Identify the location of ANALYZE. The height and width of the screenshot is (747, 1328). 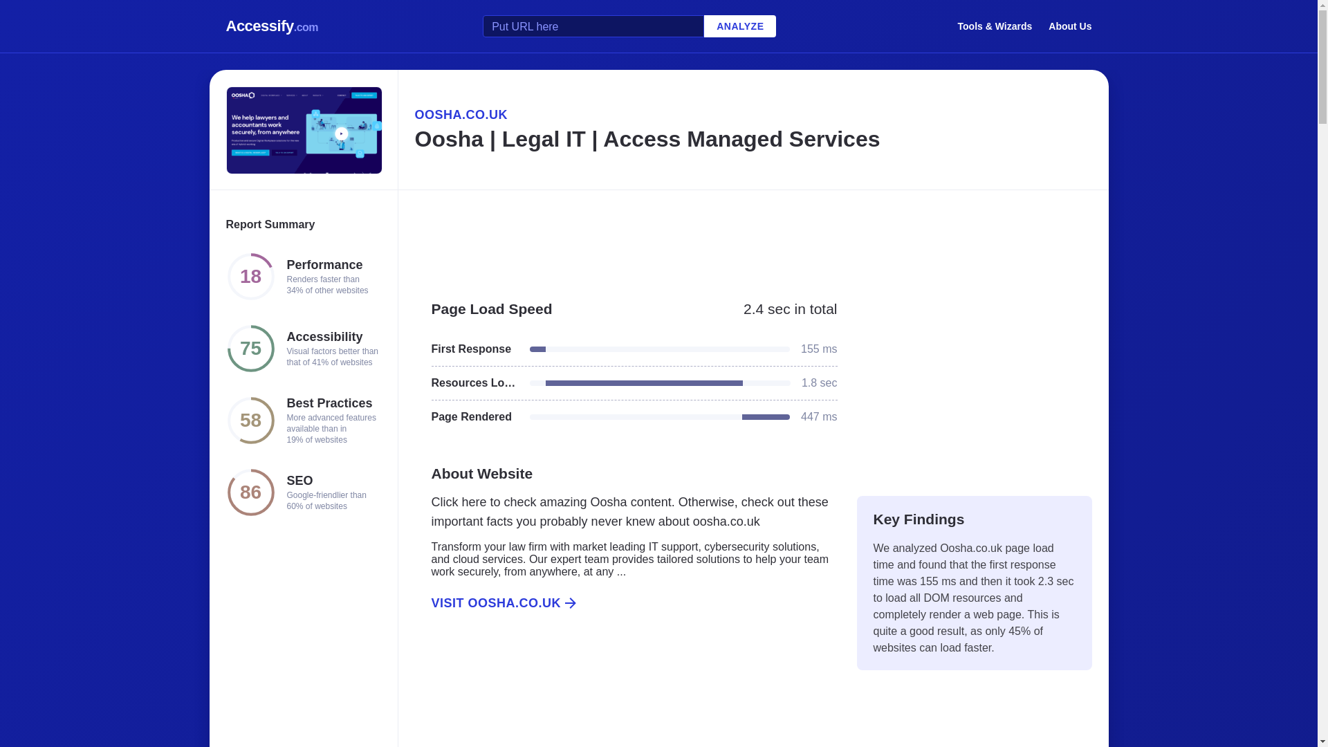
(739, 26).